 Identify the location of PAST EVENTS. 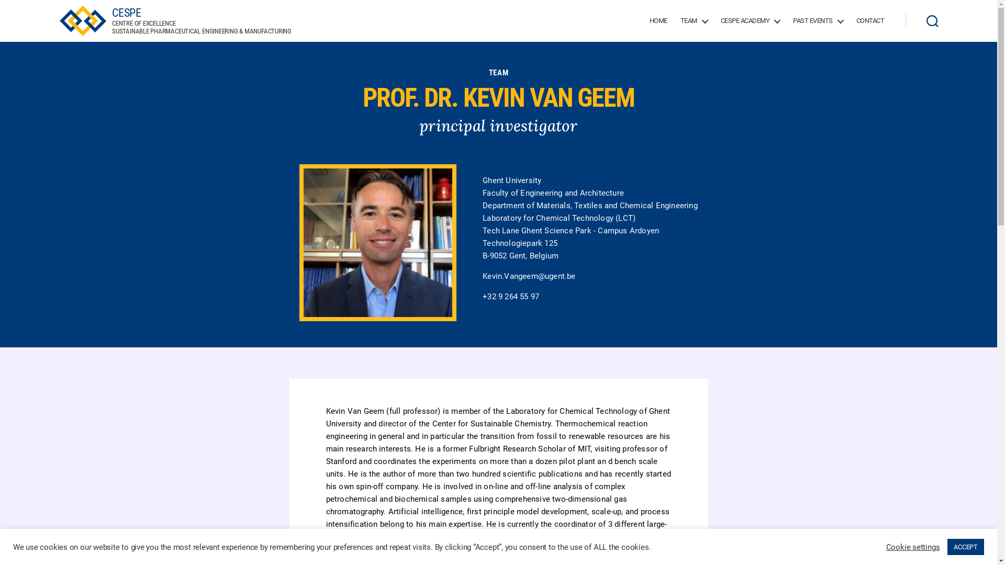
(818, 21).